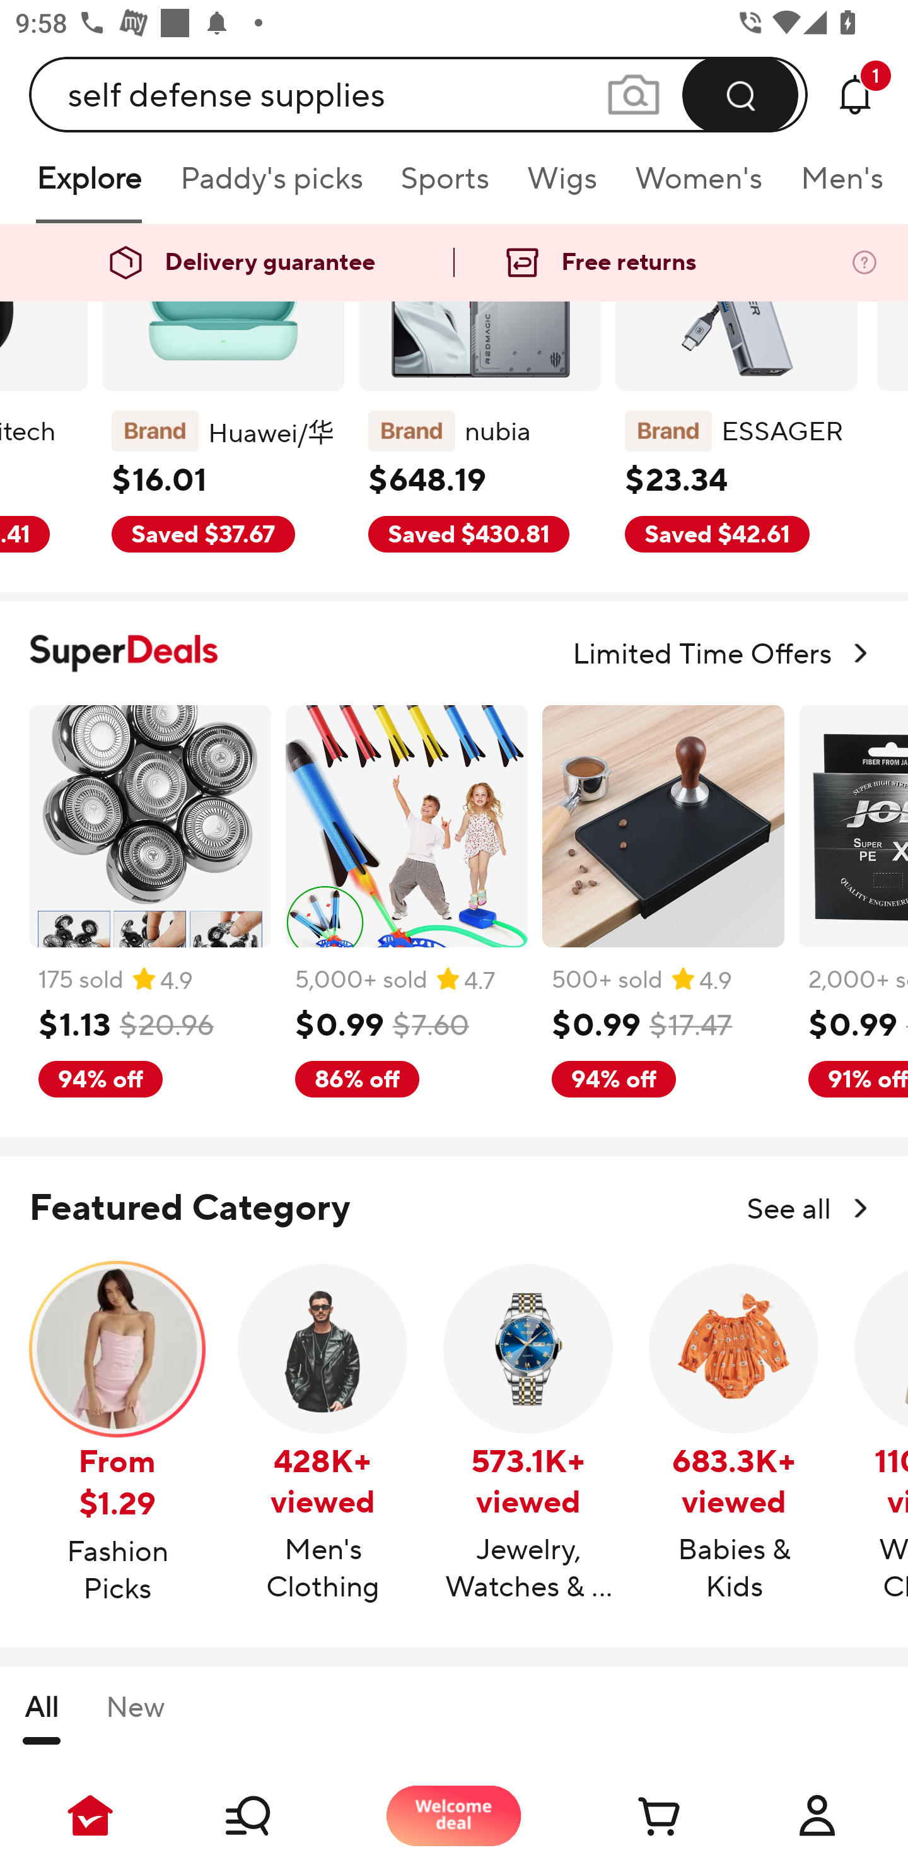  What do you see at coordinates (135, 1716) in the screenshot?
I see `New` at bounding box center [135, 1716].